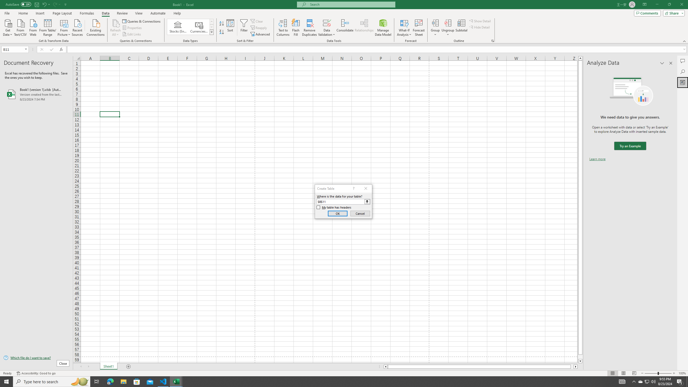 This screenshot has width=688, height=387. What do you see at coordinates (64, 27) in the screenshot?
I see `From Picture` at bounding box center [64, 27].